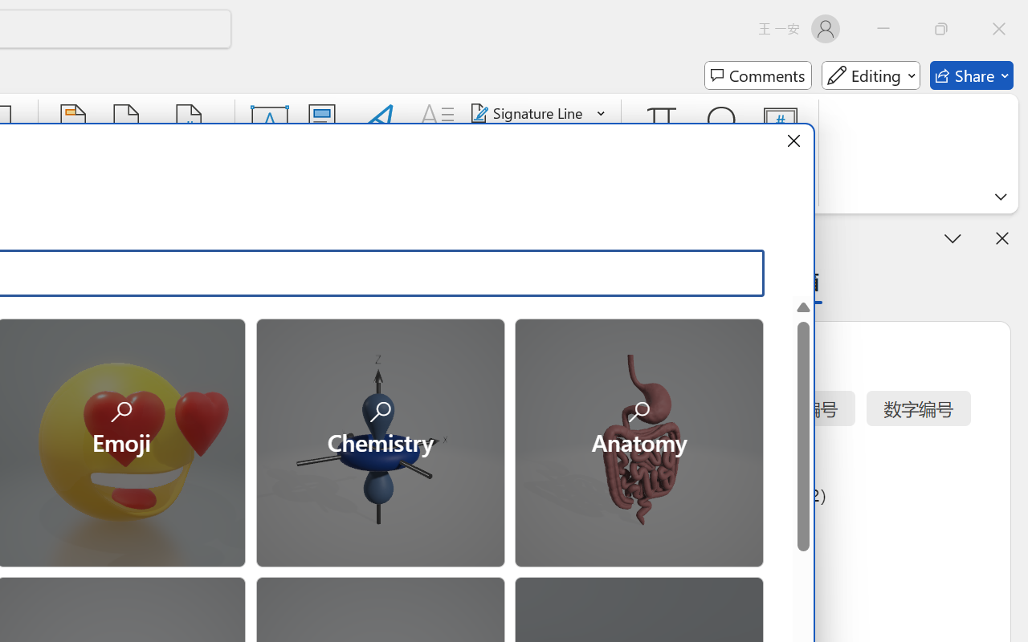 This screenshot has height=642, width=1028. Describe the element at coordinates (638, 441) in the screenshot. I see `Anatomy` at that location.